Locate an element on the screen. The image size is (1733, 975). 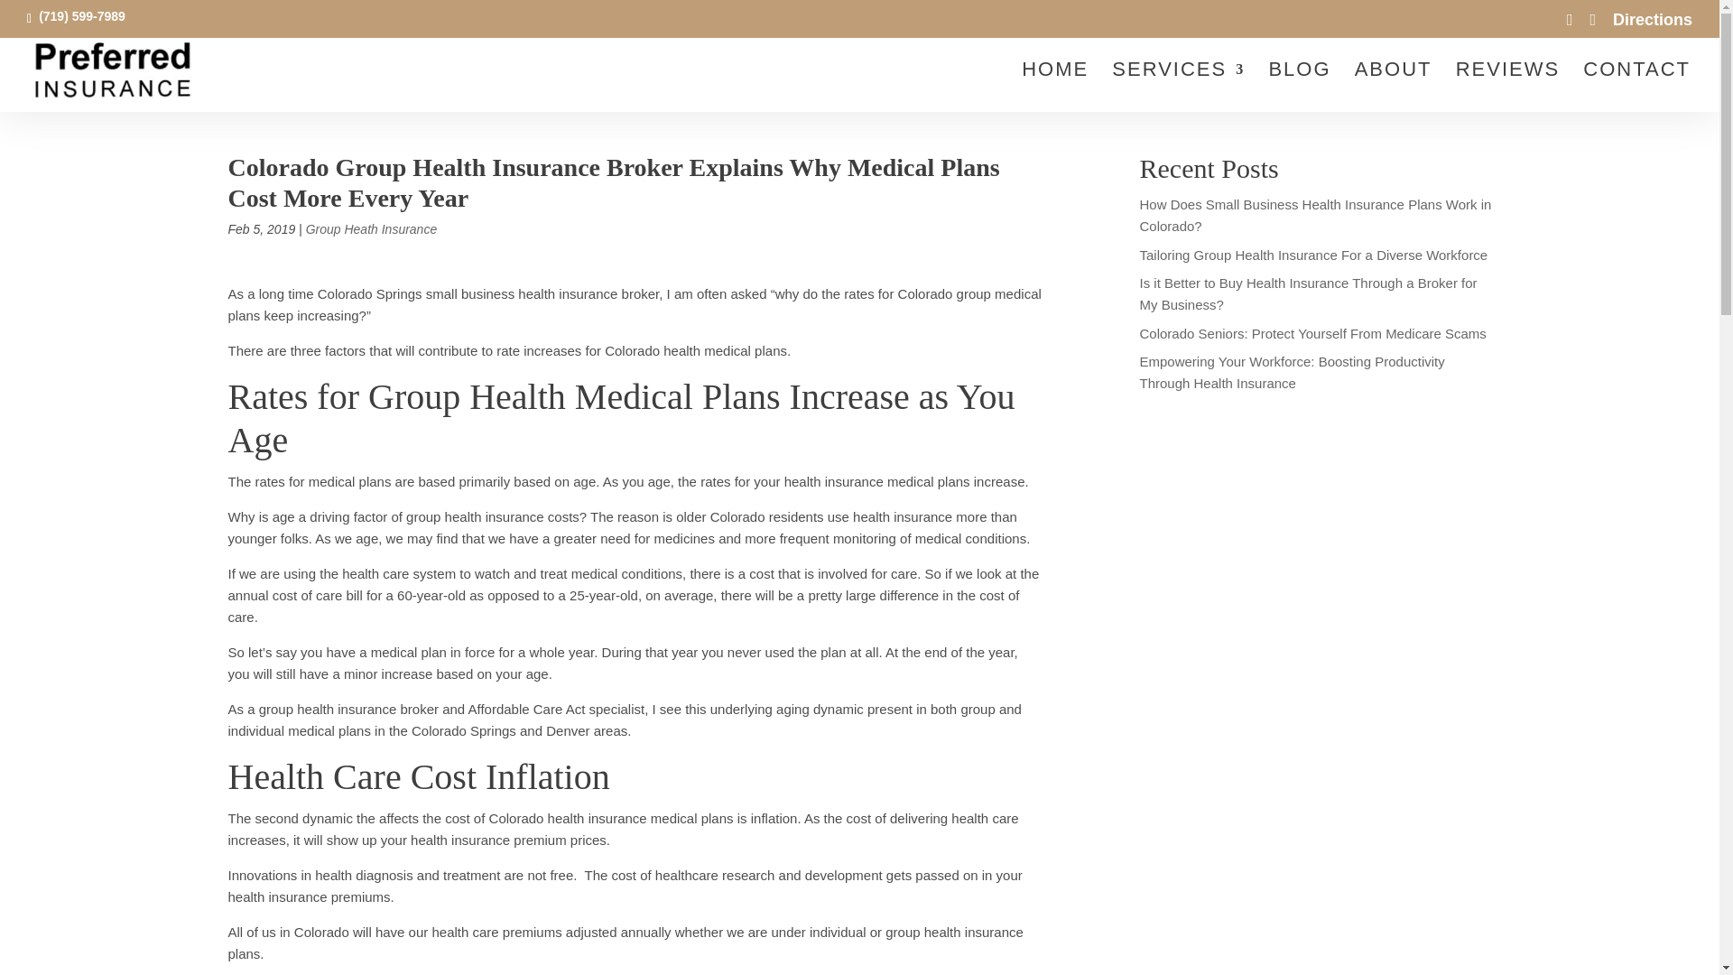
Group Heath Insurance is located at coordinates (372, 229).